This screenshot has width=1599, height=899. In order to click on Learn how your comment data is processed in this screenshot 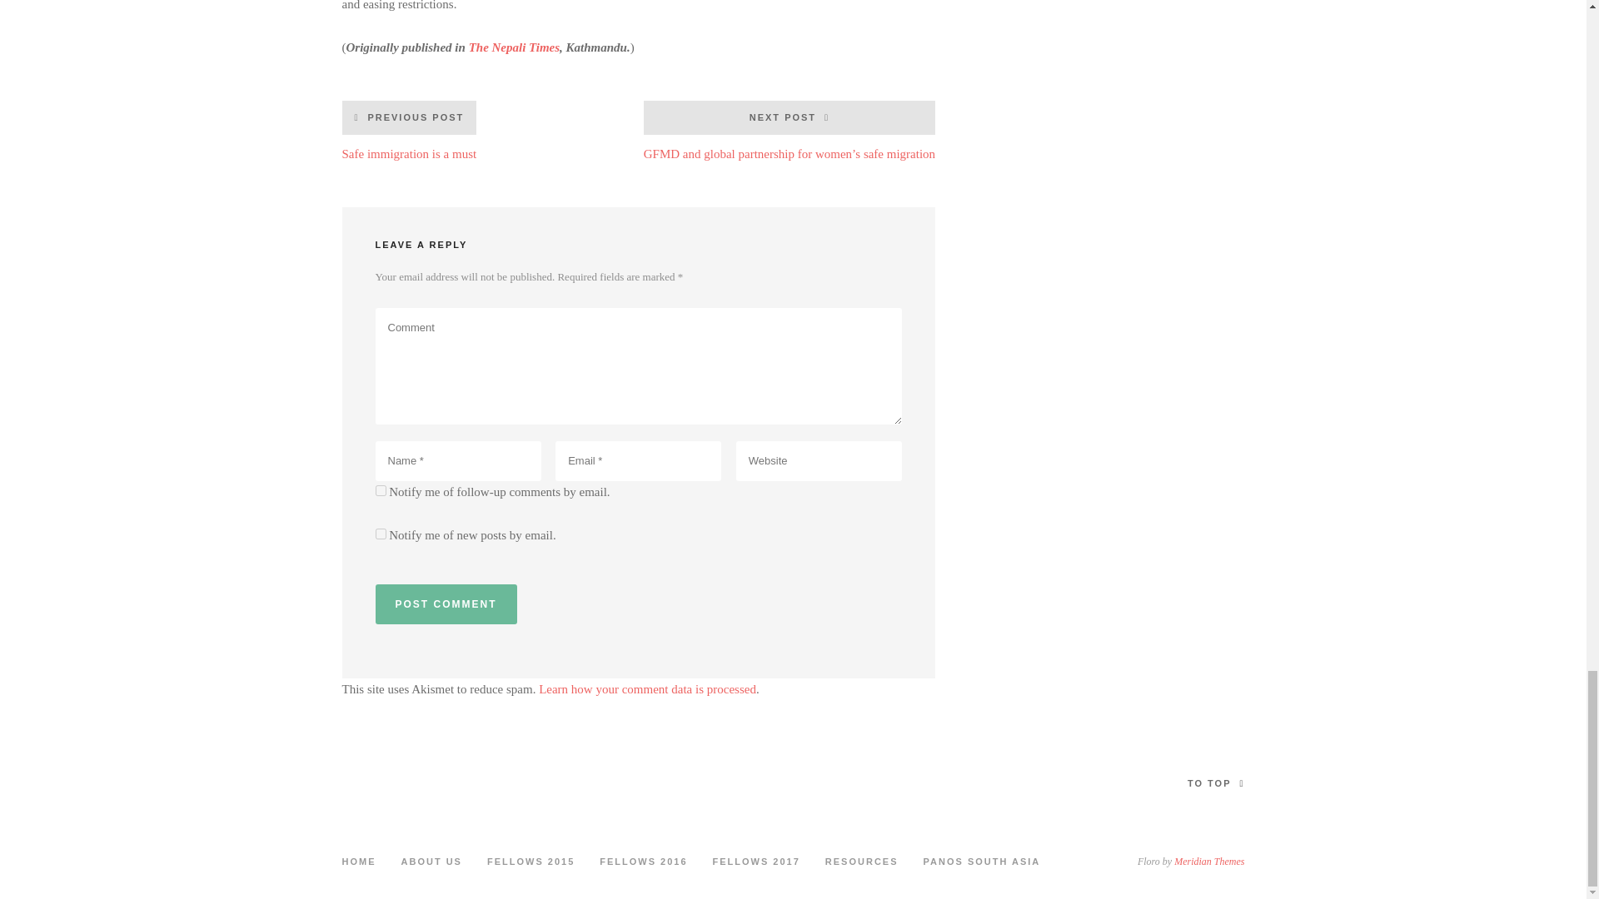, I will do `click(648, 688)`.